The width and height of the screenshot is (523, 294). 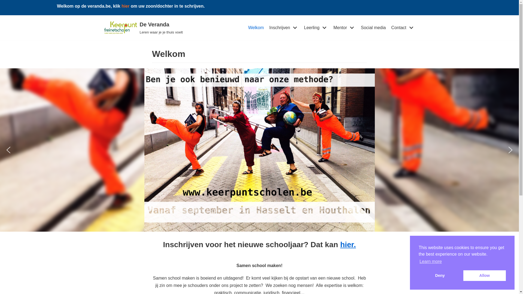 What do you see at coordinates (344, 28) in the screenshot?
I see `Mentor` at bounding box center [344, 28].